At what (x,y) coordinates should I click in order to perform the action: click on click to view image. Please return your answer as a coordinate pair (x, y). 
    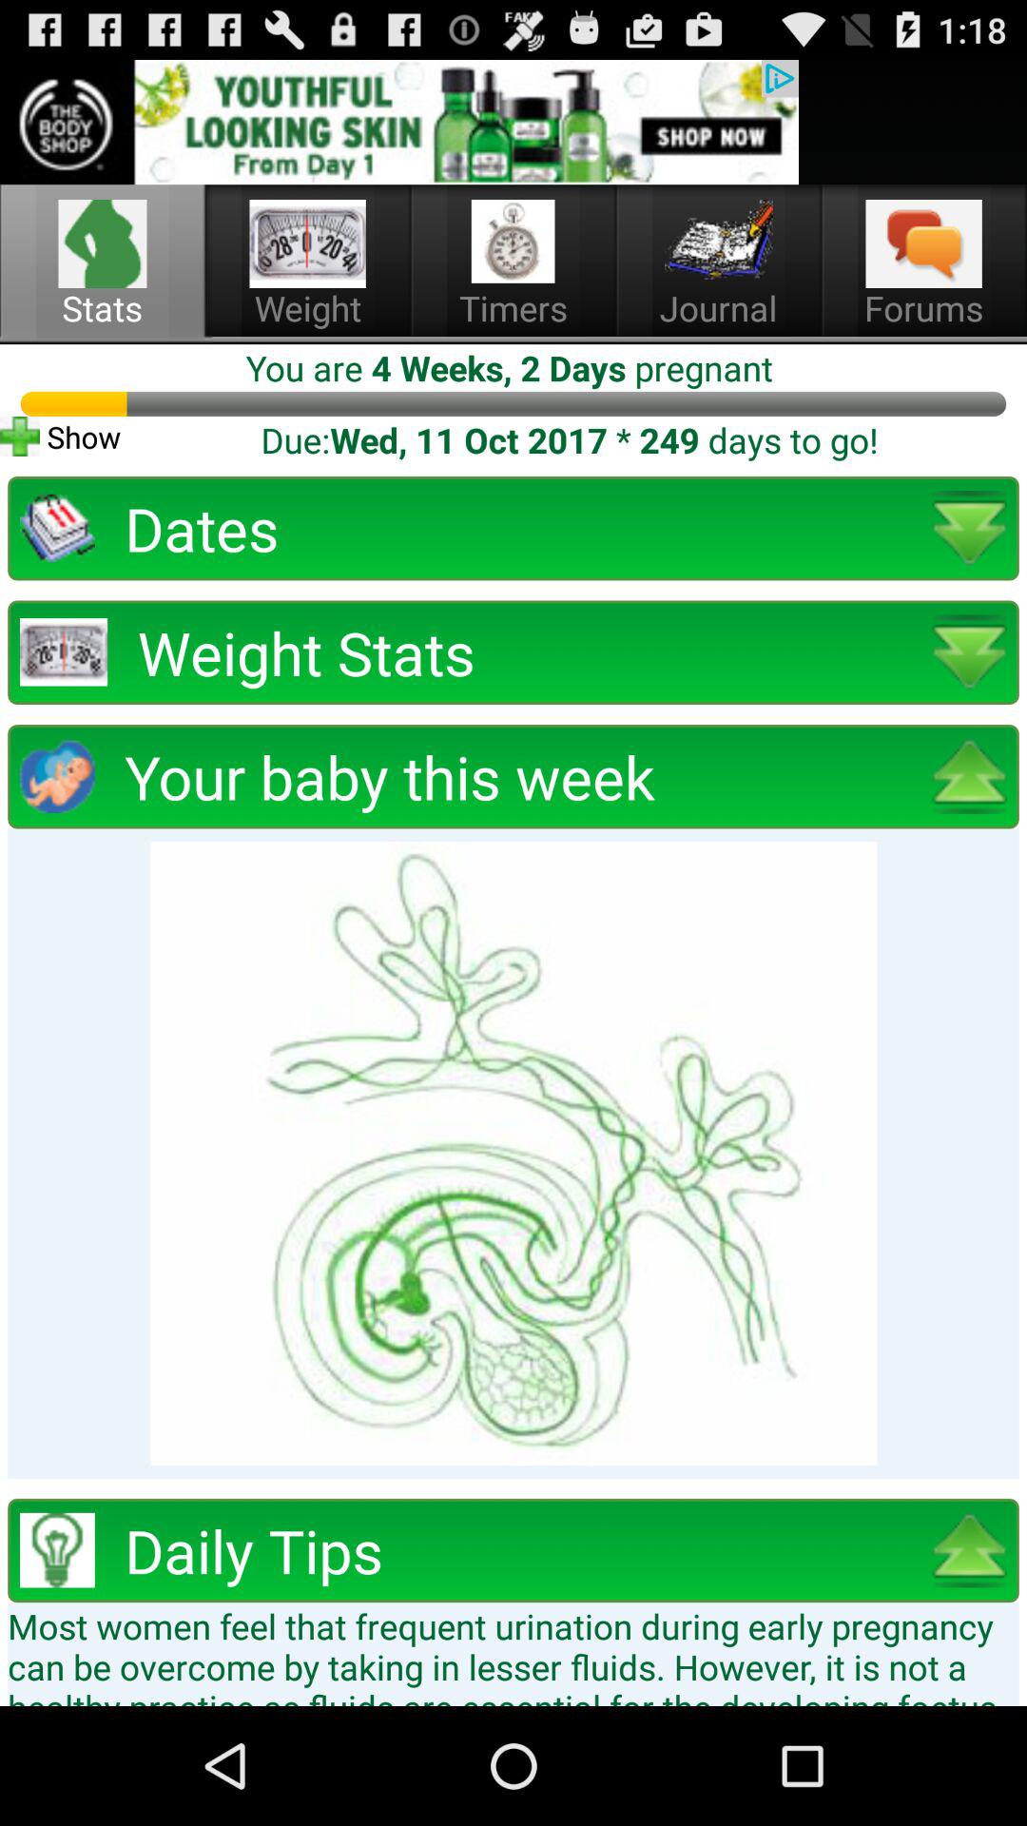
    Looking at the image, I should click on (513, 1153).